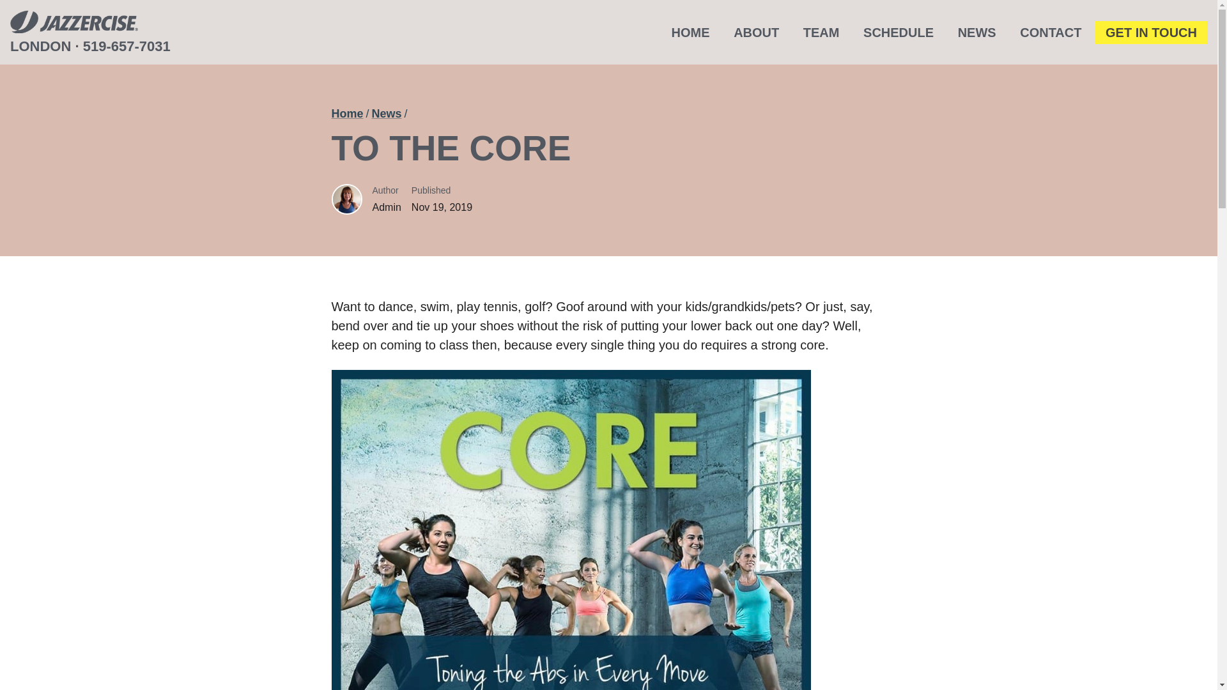 Image resolution: width=1227 pixels, height=690 pixels. I want to click on NEWS, so click(976, 33).